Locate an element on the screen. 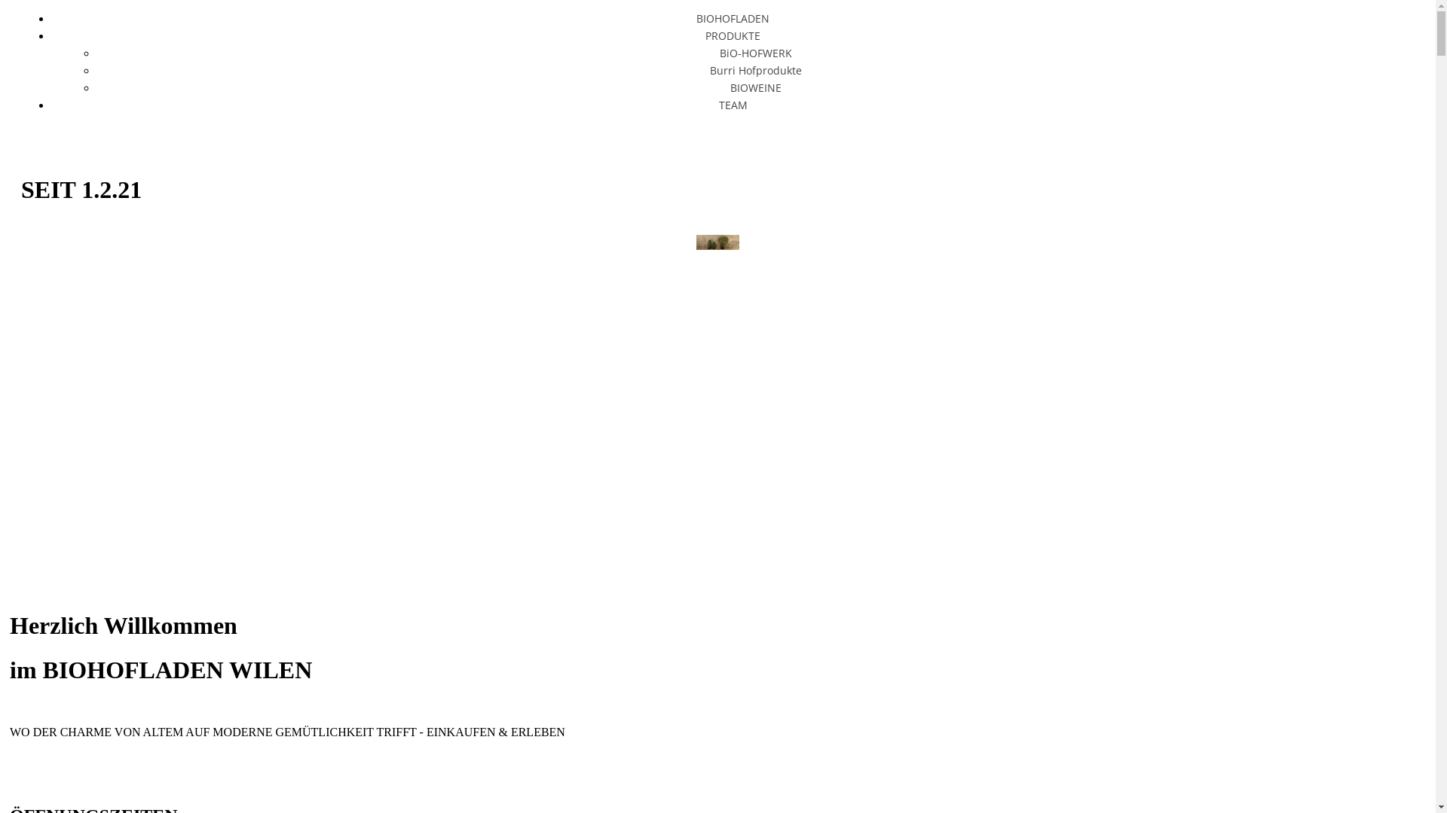 The image size is (1447, 813). BIOWEINE is located at coordinates (763, 87).